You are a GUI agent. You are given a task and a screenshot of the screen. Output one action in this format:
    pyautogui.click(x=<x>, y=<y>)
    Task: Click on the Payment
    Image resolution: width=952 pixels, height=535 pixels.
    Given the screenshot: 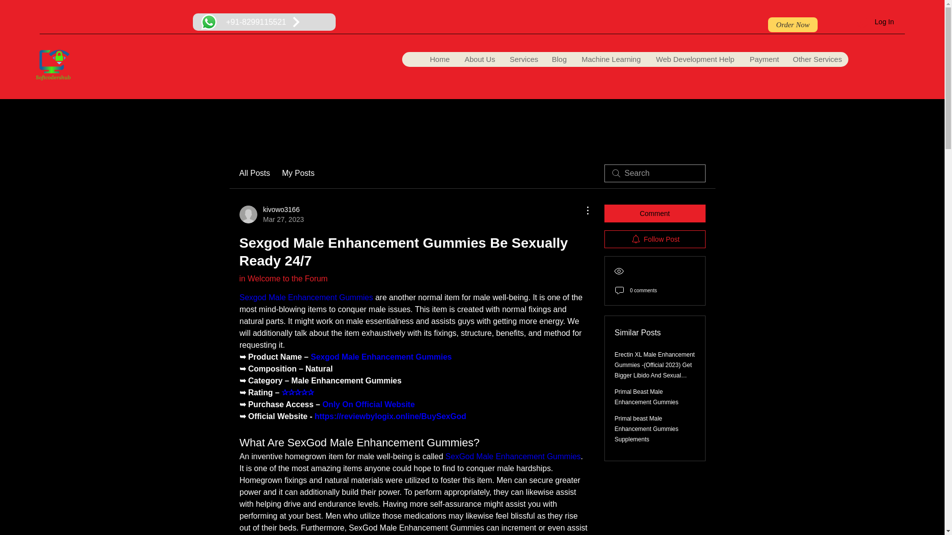 What is the action you would take?
    pyautogui.click(x=283, y=278)
    